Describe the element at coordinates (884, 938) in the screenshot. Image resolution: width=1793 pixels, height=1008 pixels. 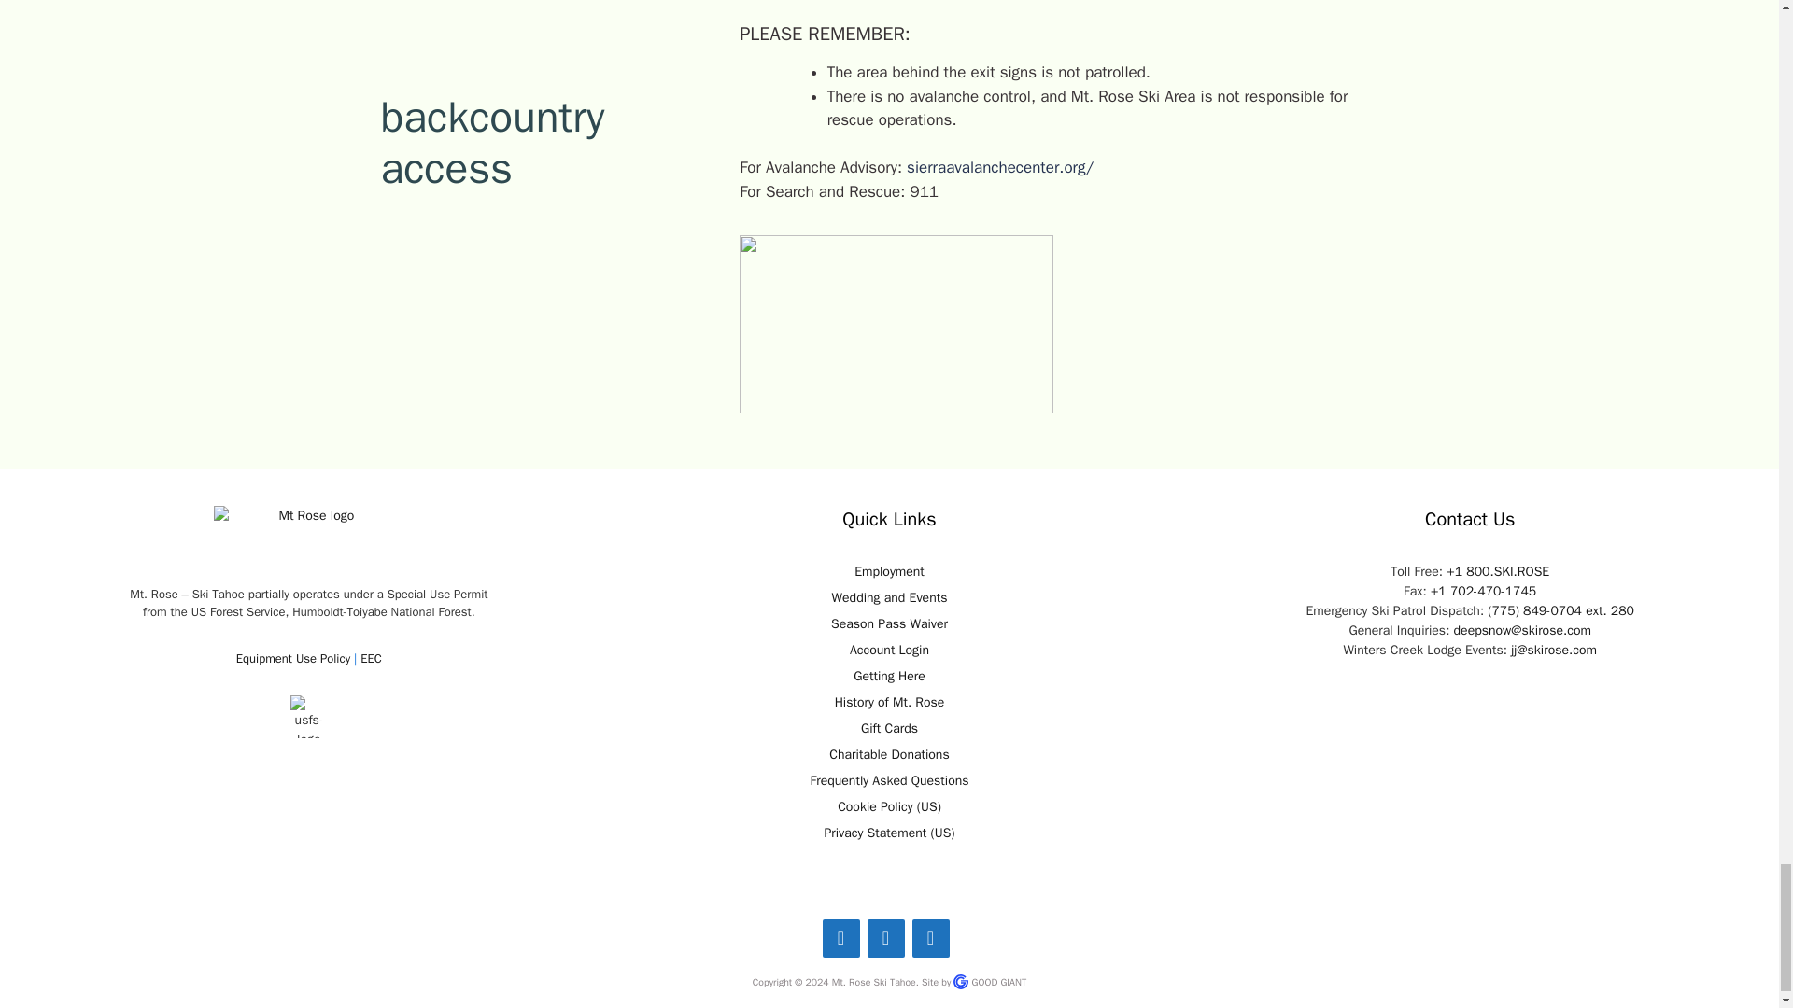
I see `Instagram` at that location.